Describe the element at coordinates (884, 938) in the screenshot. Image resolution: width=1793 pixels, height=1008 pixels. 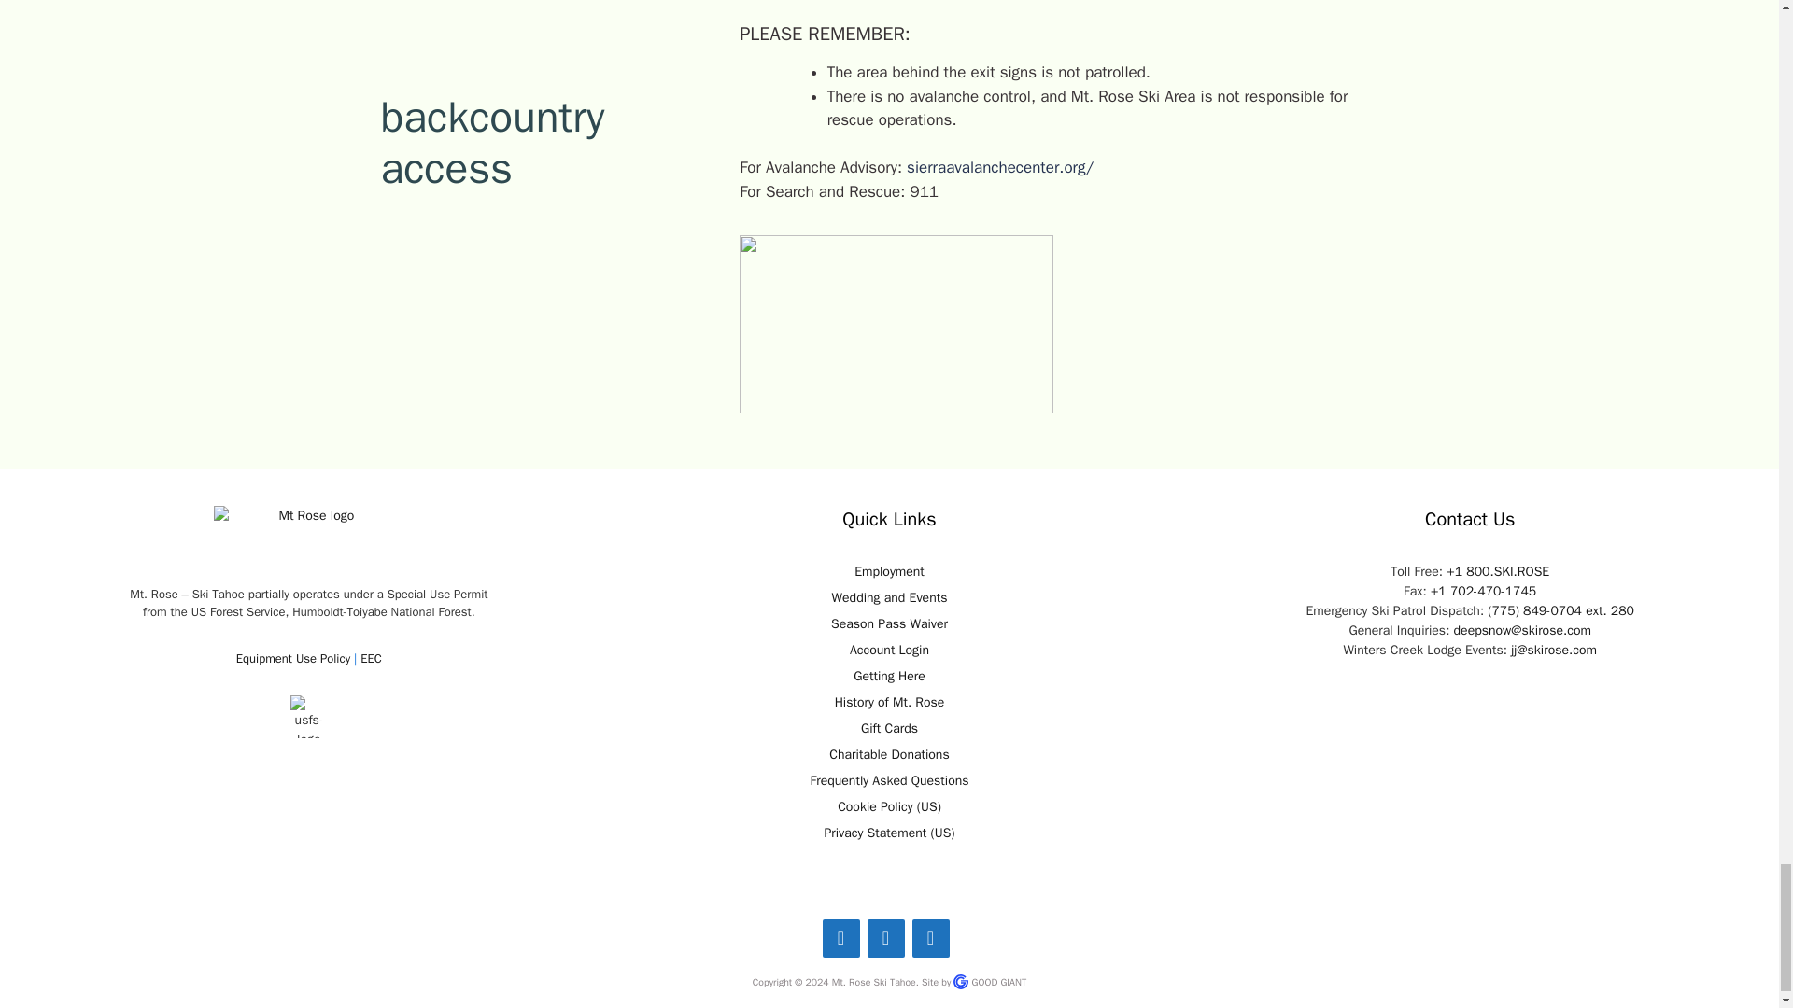
I see `Instagram` at that location.